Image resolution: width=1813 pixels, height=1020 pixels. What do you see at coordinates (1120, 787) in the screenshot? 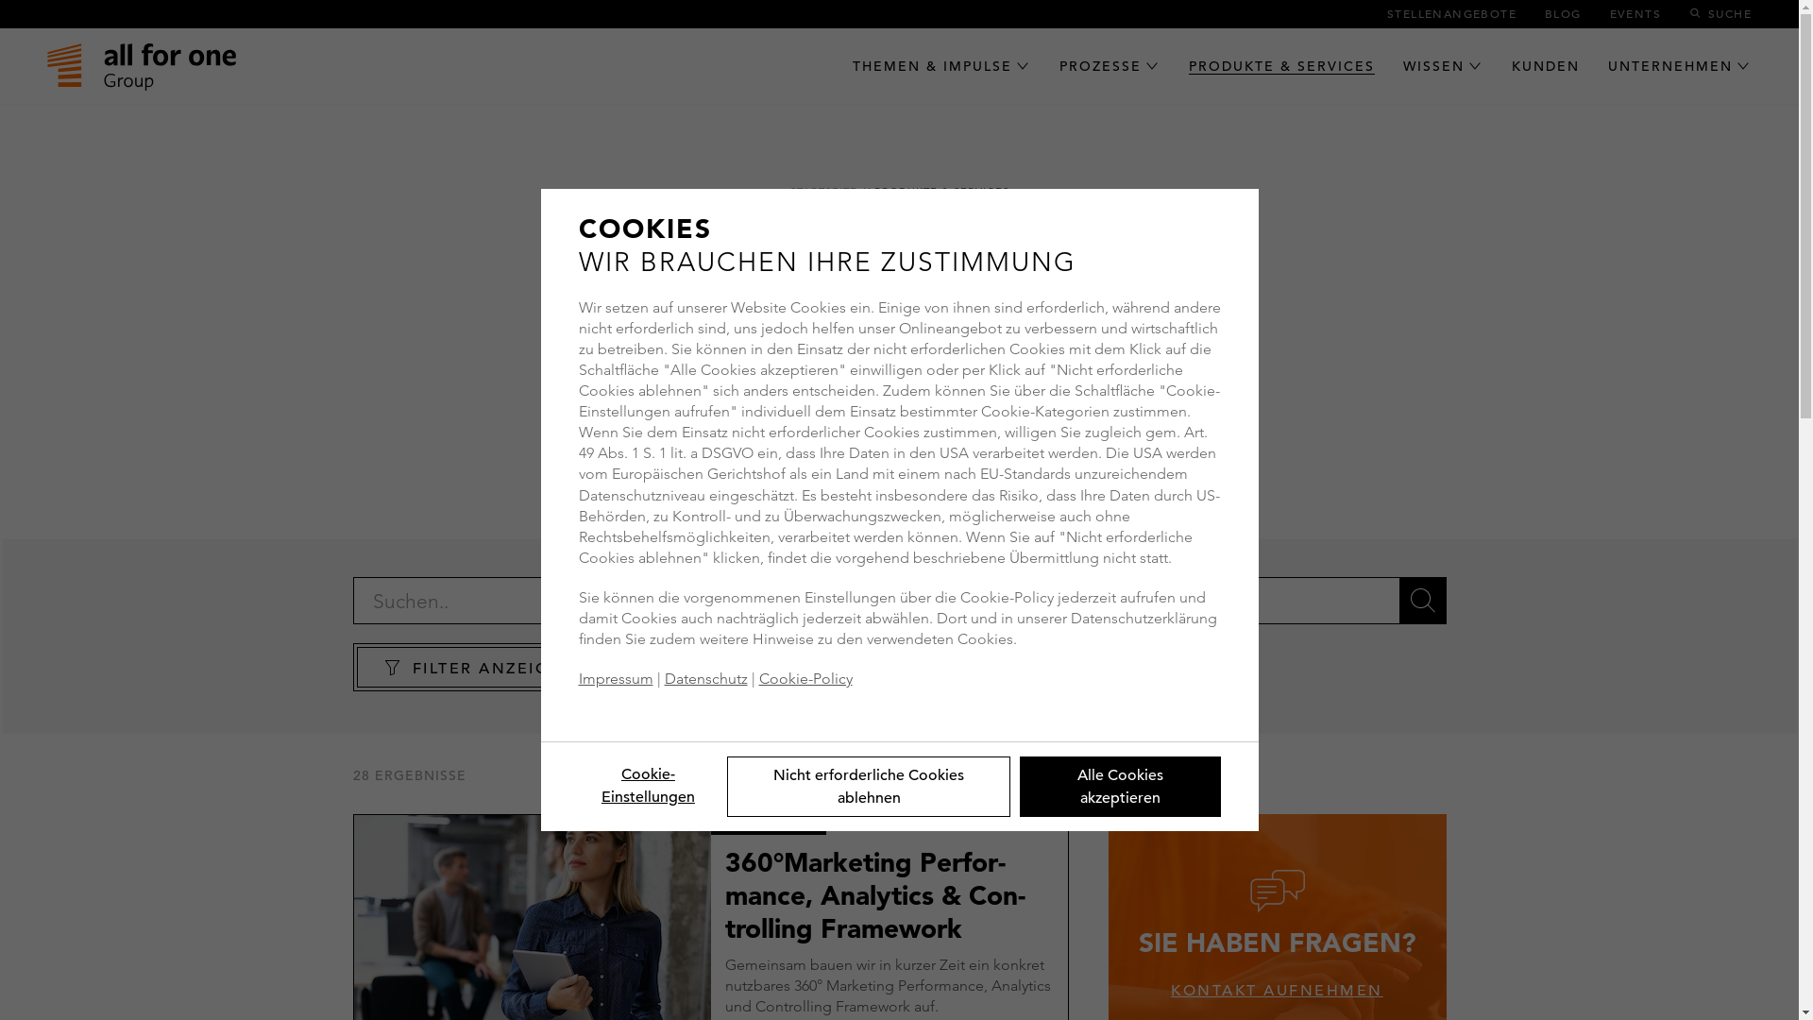
I see `Alle Cookies akzeptieren` at bounding box center [1120, 787].